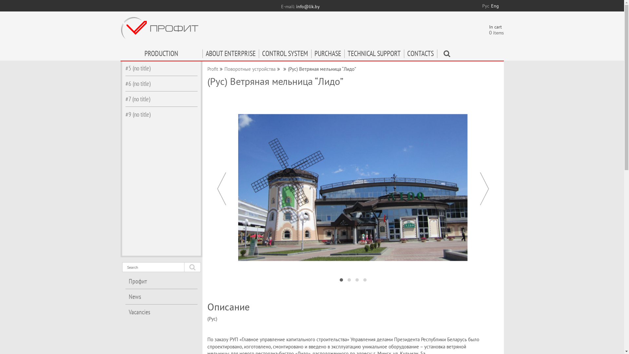 This screenshot has height=354, width=629. What do you see at coordinates (162, 55) in the screenshot?
I see `PRODUCTION` at bounding box center [162, 55].